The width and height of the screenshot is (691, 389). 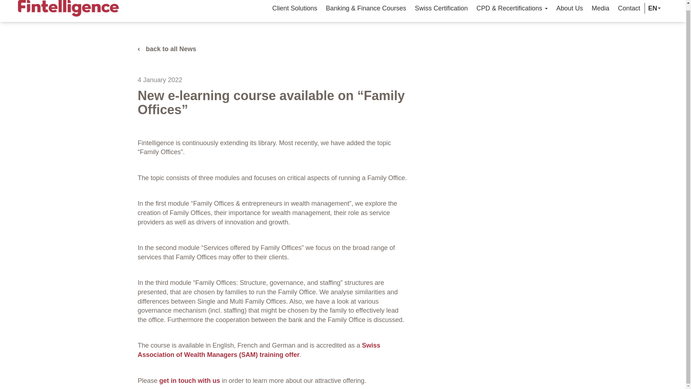 What do you see at coordinates (295, 8) in the screenshot?
I see `Client Solutions` at bounding box center [295, 8].